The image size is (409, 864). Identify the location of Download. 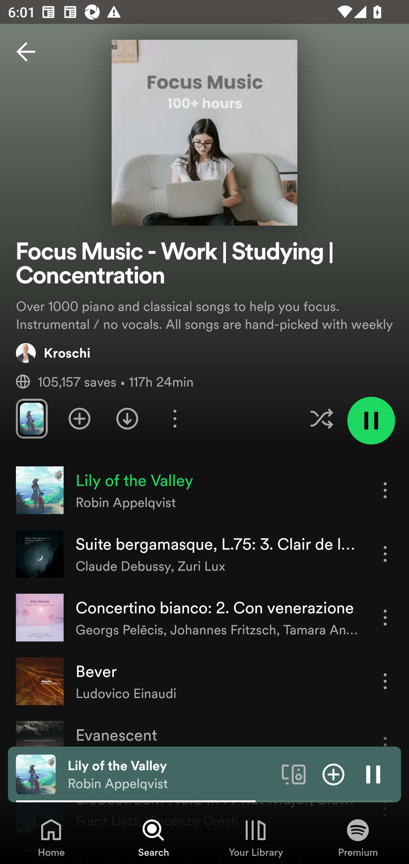
(127, 418).